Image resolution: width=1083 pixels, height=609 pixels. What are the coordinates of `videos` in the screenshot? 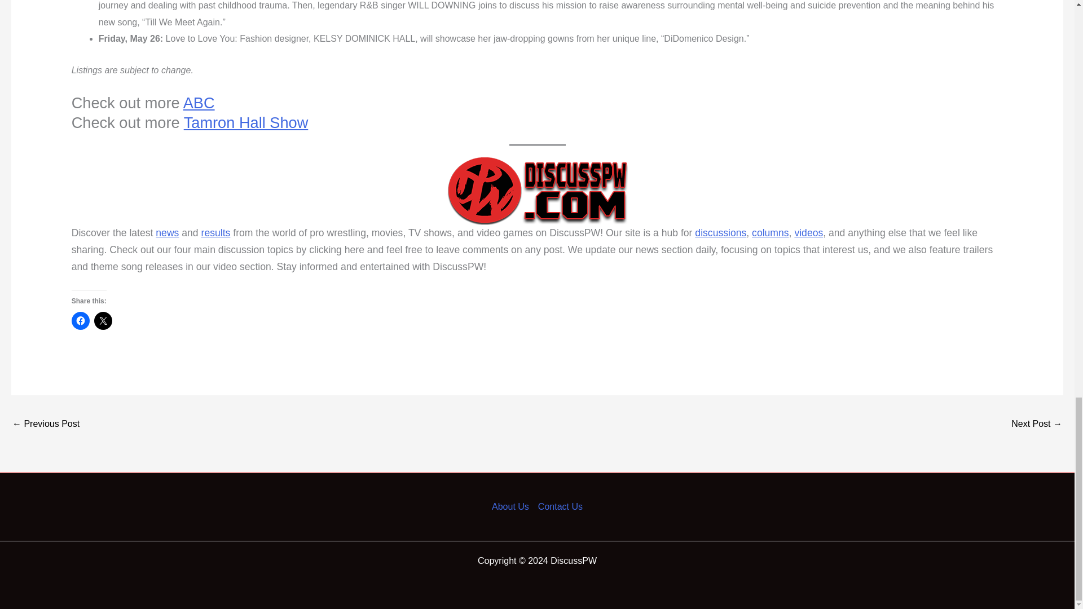 It's located at (808, 232).